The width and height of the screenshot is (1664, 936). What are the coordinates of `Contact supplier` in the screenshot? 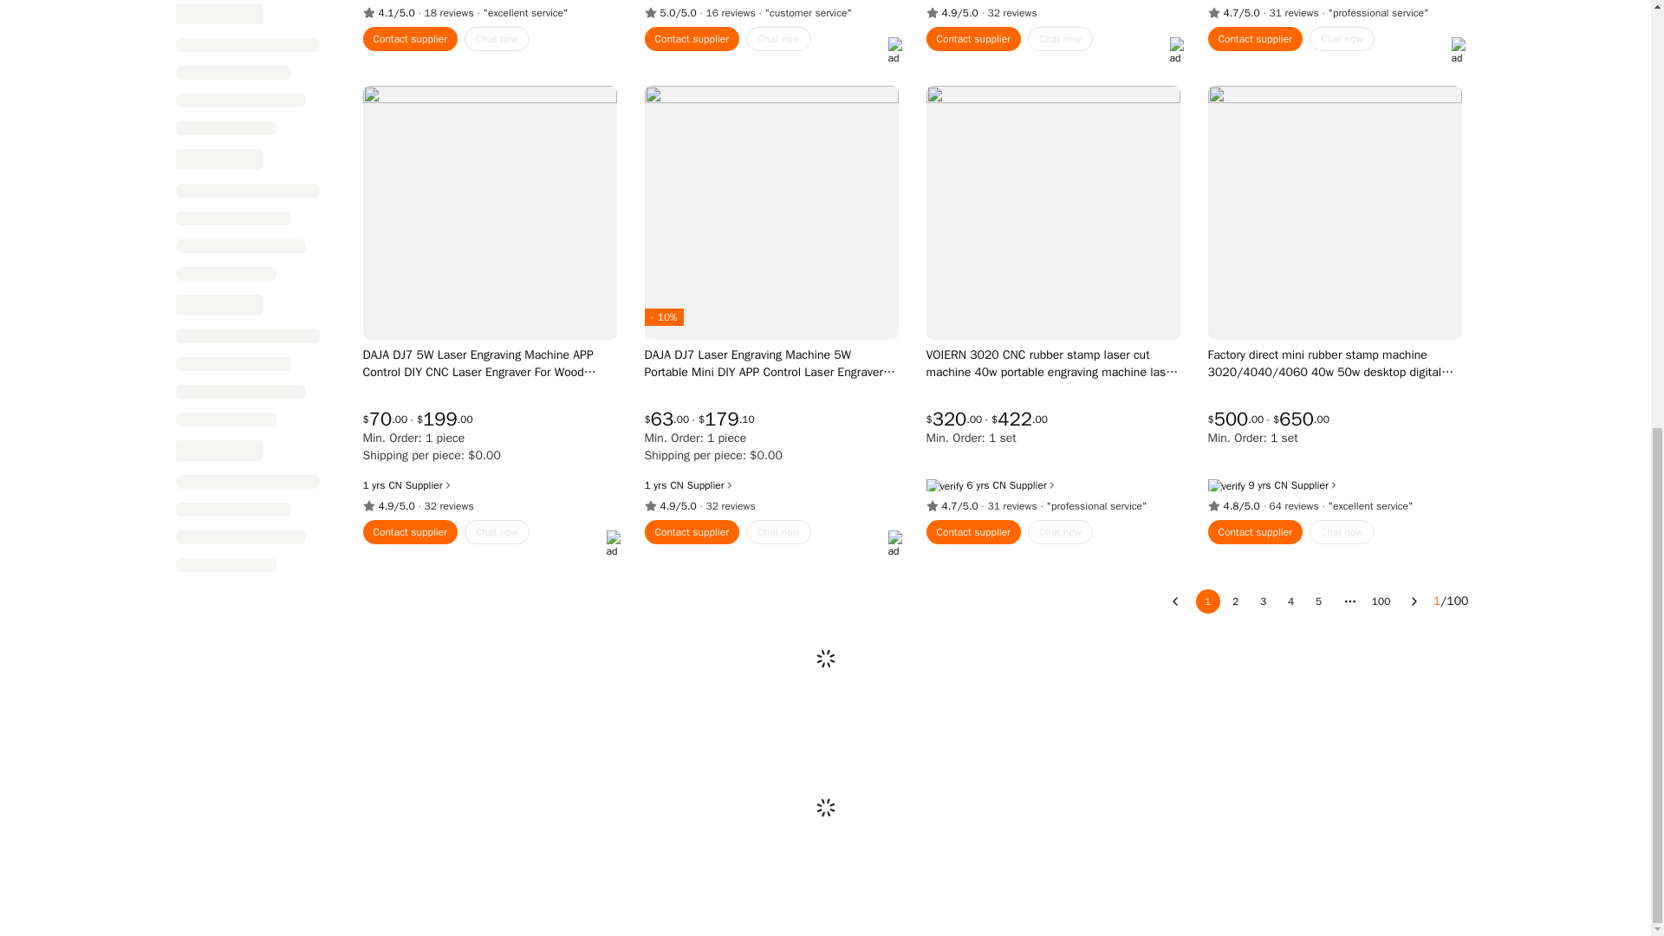 It's located at (410, 39).